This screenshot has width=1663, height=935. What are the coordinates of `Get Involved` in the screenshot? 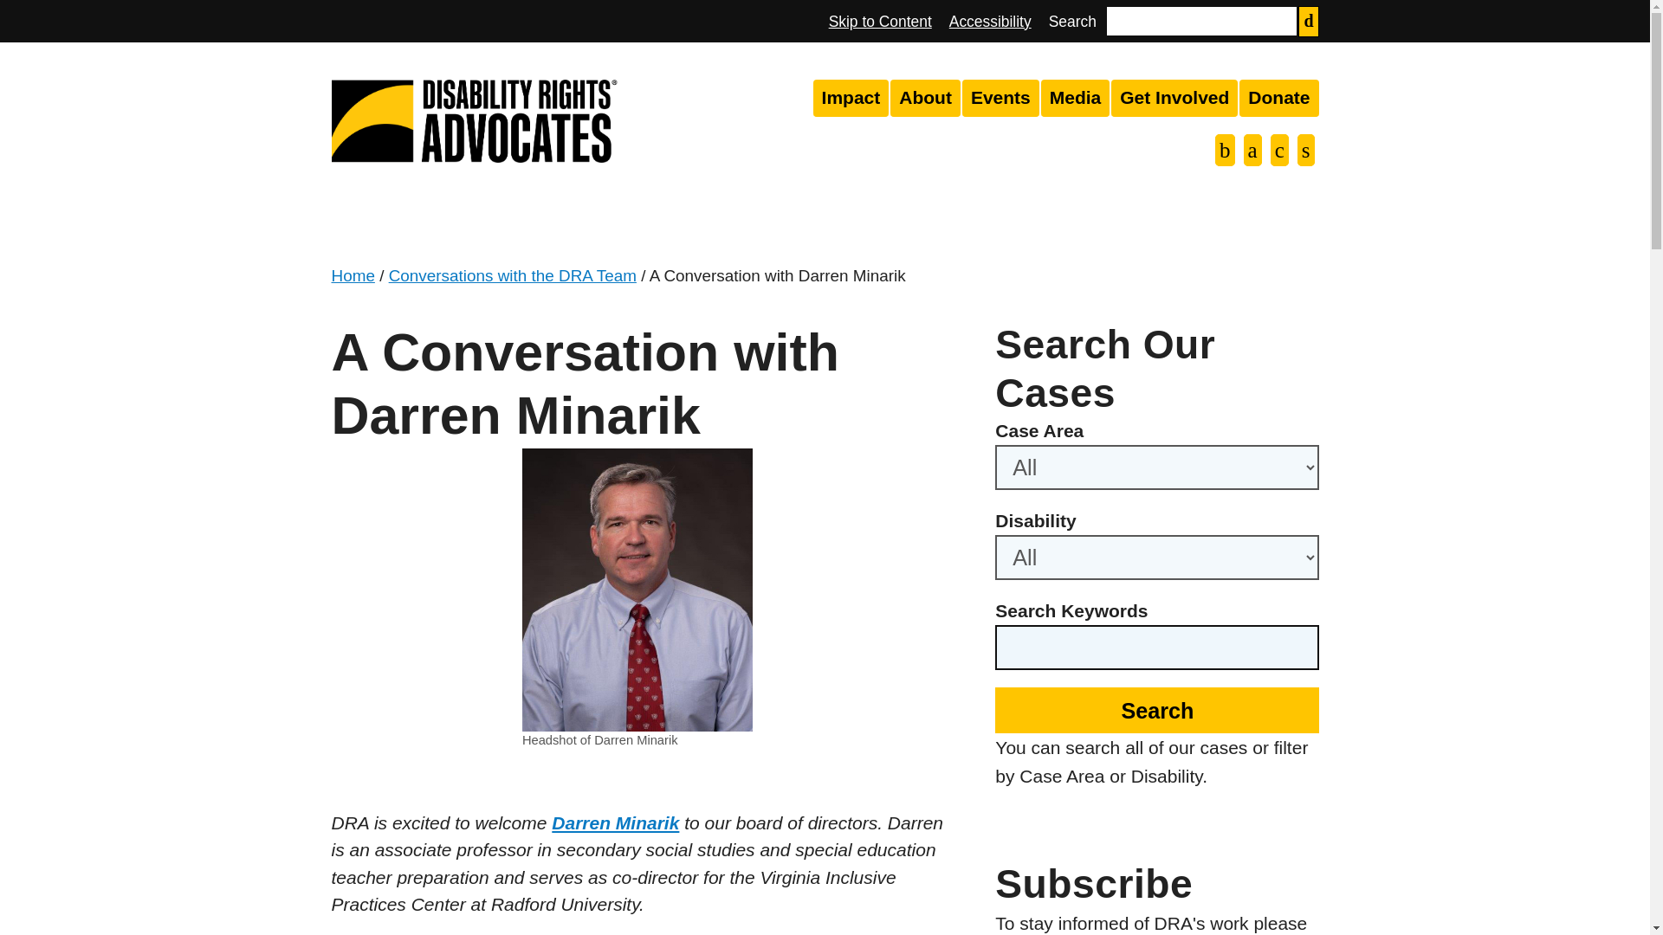 It's located at (1174, 98).